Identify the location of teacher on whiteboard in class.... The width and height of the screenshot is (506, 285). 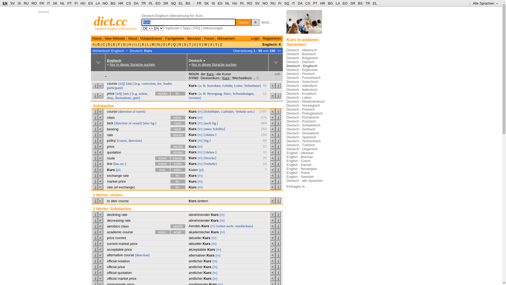
(304, 24).